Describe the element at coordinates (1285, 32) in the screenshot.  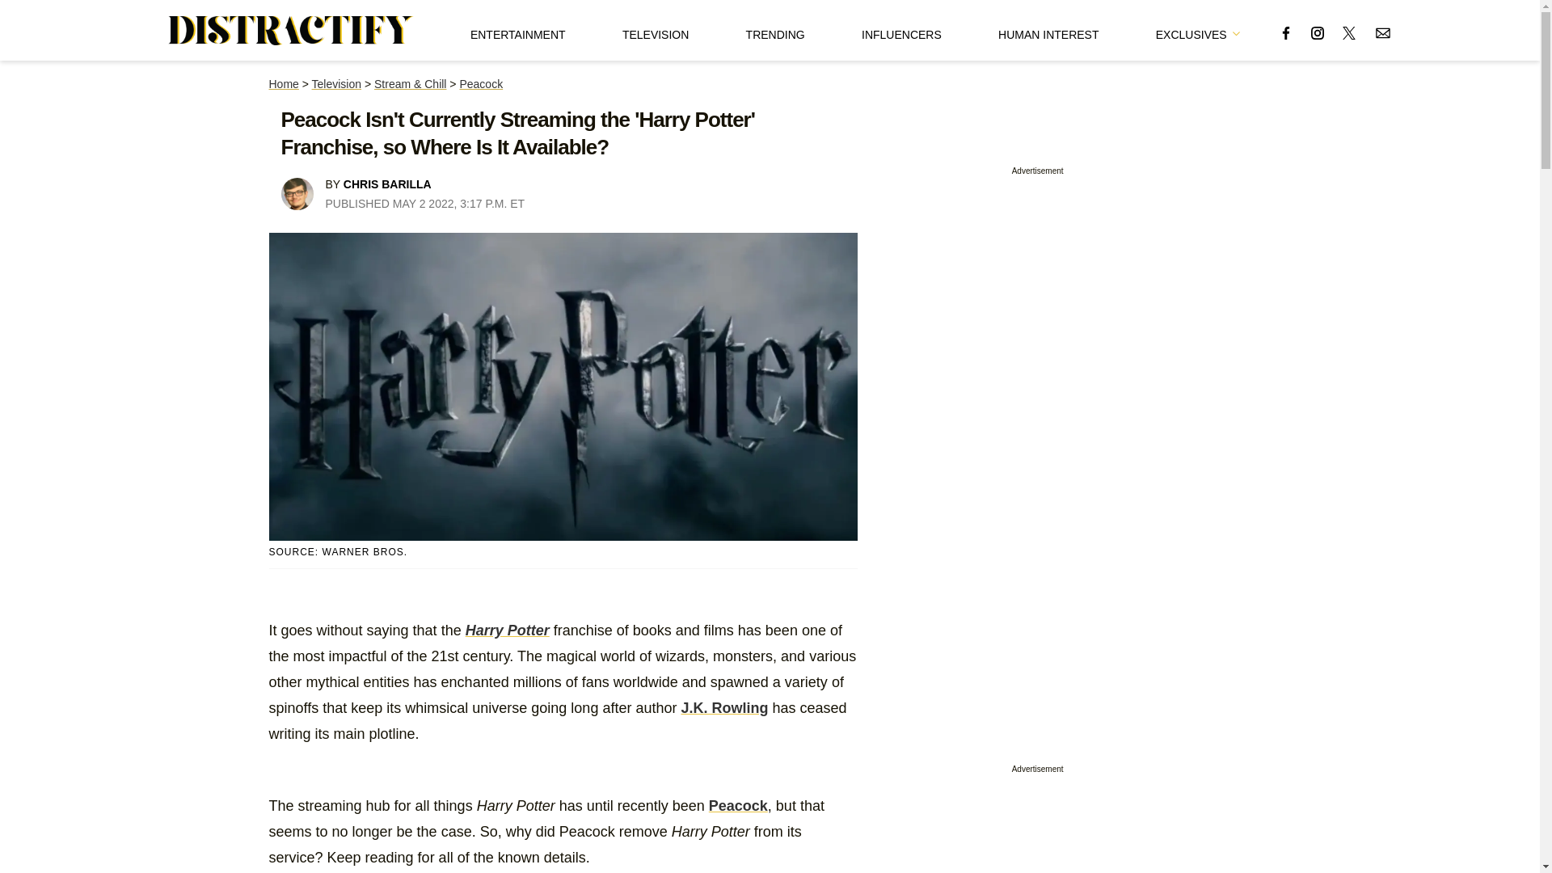
I see `LINK TO FACEBOOK` at that location.